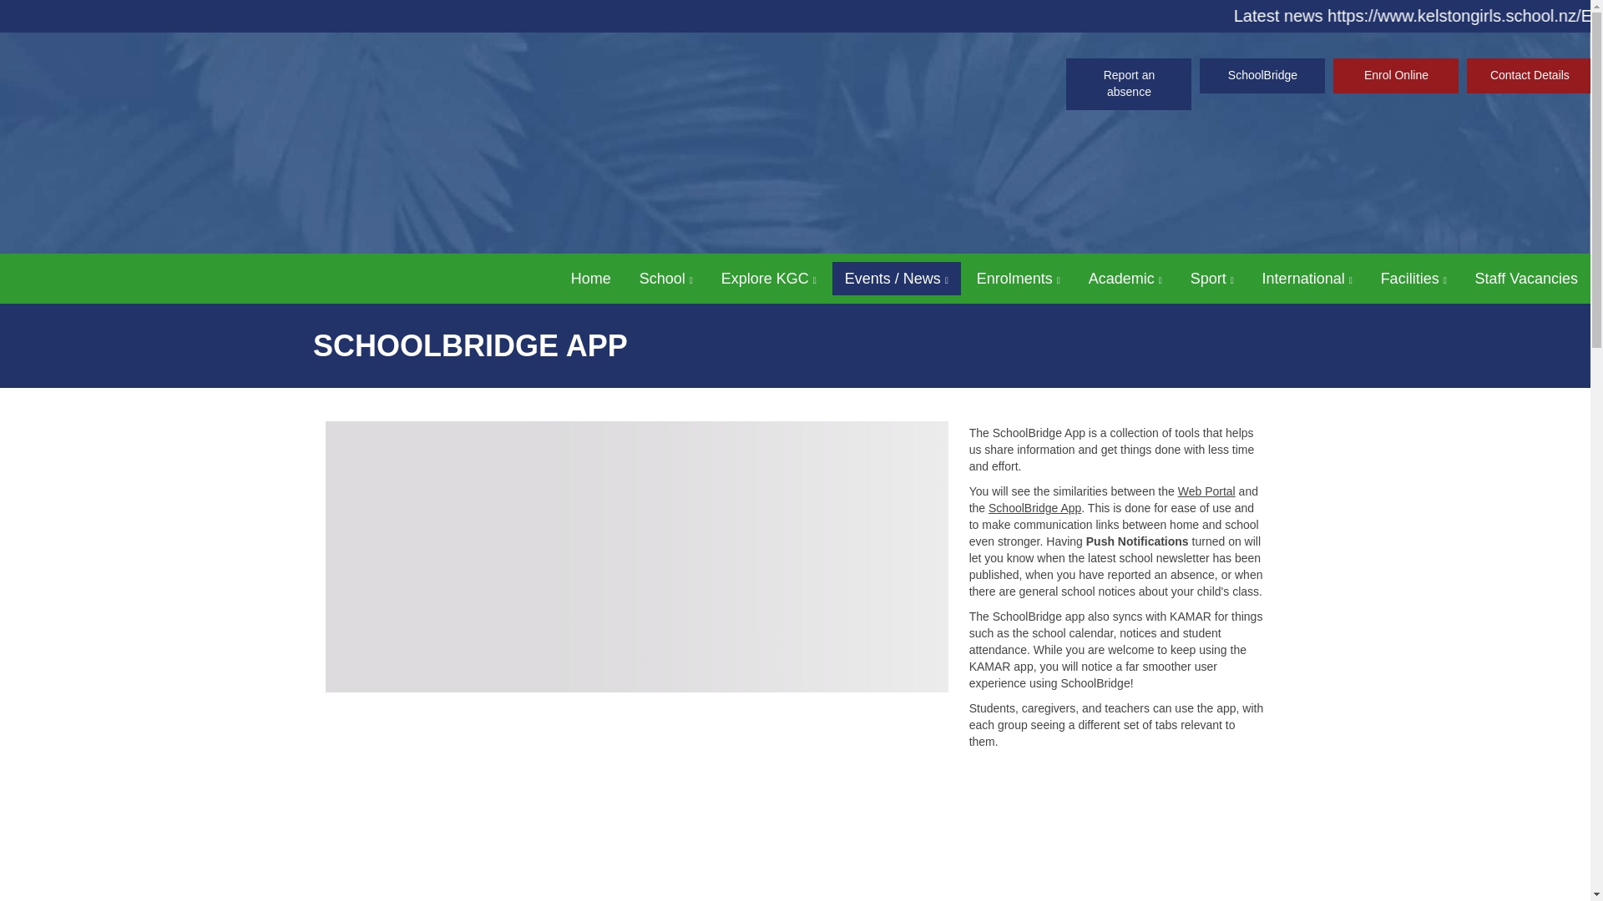  What do you see at coordinates (1396, 76) in the screenshot?
I see `Enrol Online` at bounding box center [1396, 76].